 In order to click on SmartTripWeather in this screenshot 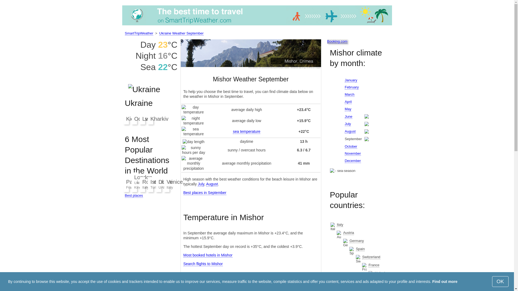, I will do `click(139, 33)`.